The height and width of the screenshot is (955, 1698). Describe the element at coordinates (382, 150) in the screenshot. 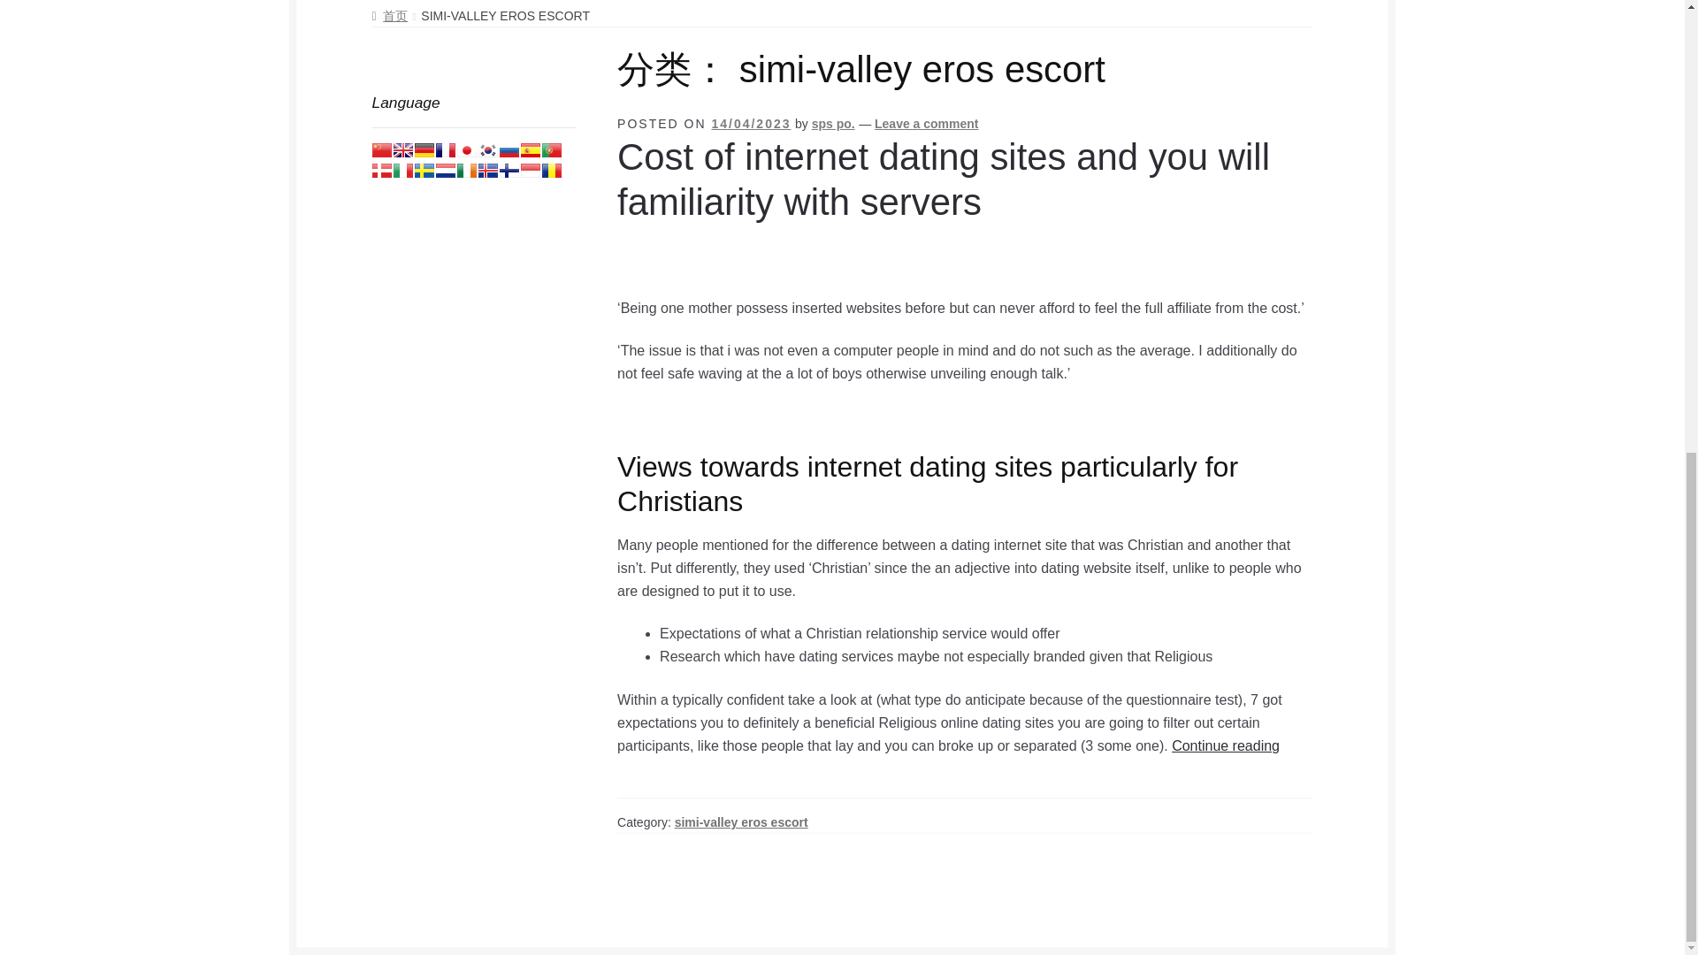

I see `Chinese Simplified` at that location.